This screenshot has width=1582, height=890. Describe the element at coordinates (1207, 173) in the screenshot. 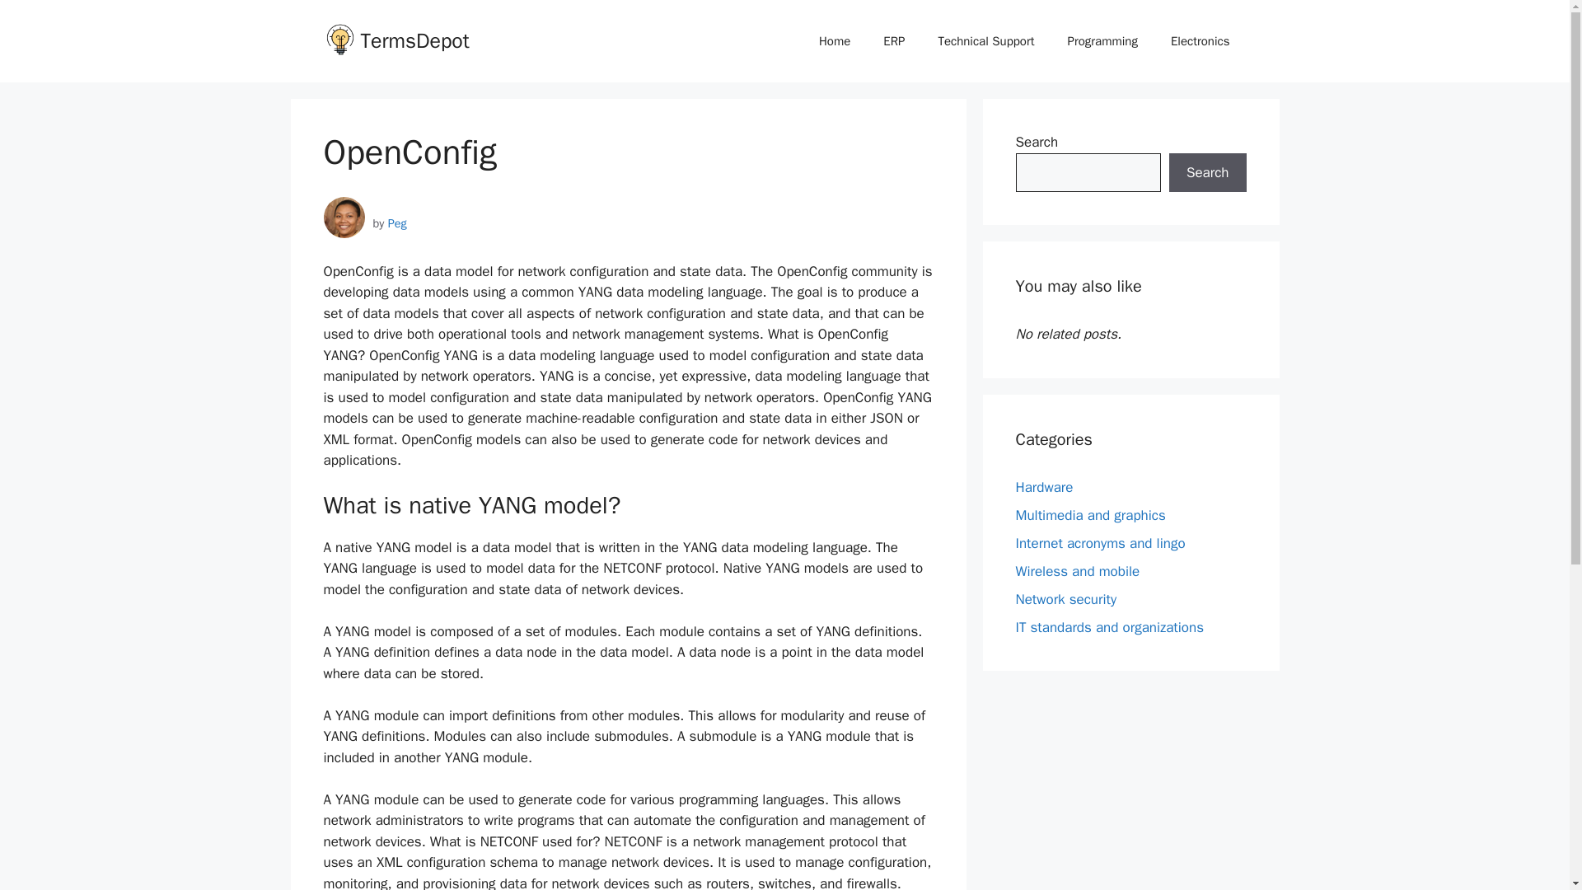

I see `Search` at that location.